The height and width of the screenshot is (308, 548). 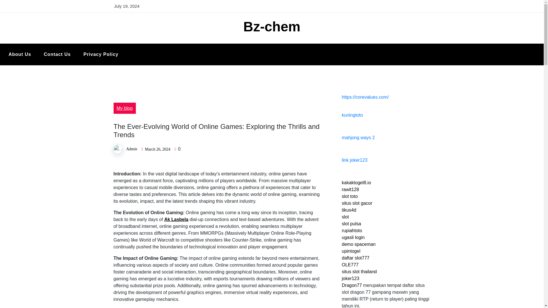 What do you see at coordinates (345, 217) in the screenshot?
I see `slot` at bounding box center [345, 217].